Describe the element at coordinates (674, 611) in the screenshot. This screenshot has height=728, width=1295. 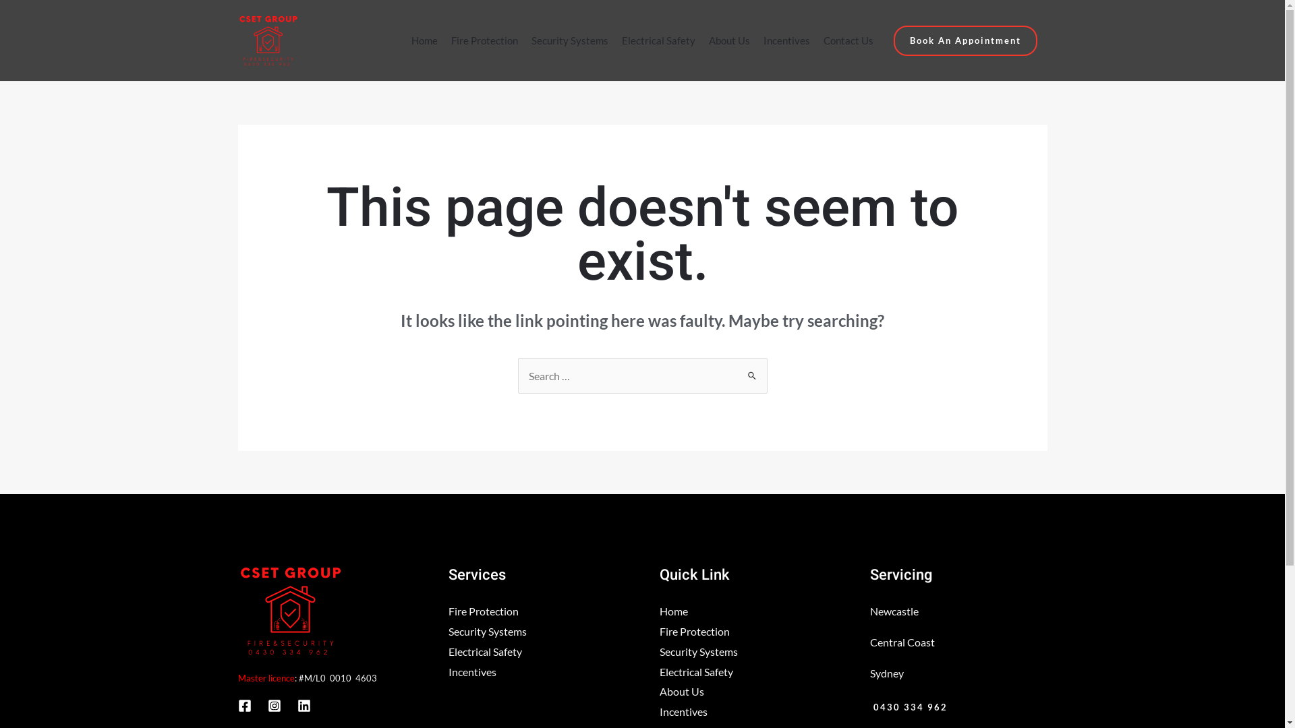
I see `Home` at that location.